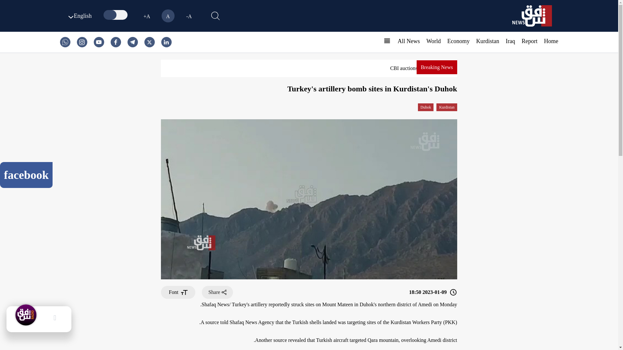 This screenshot has height=350, width=623. What do you see at coordinates (189, 16) in the screenshot?
I see `A-` at bounding box center [189, 16].